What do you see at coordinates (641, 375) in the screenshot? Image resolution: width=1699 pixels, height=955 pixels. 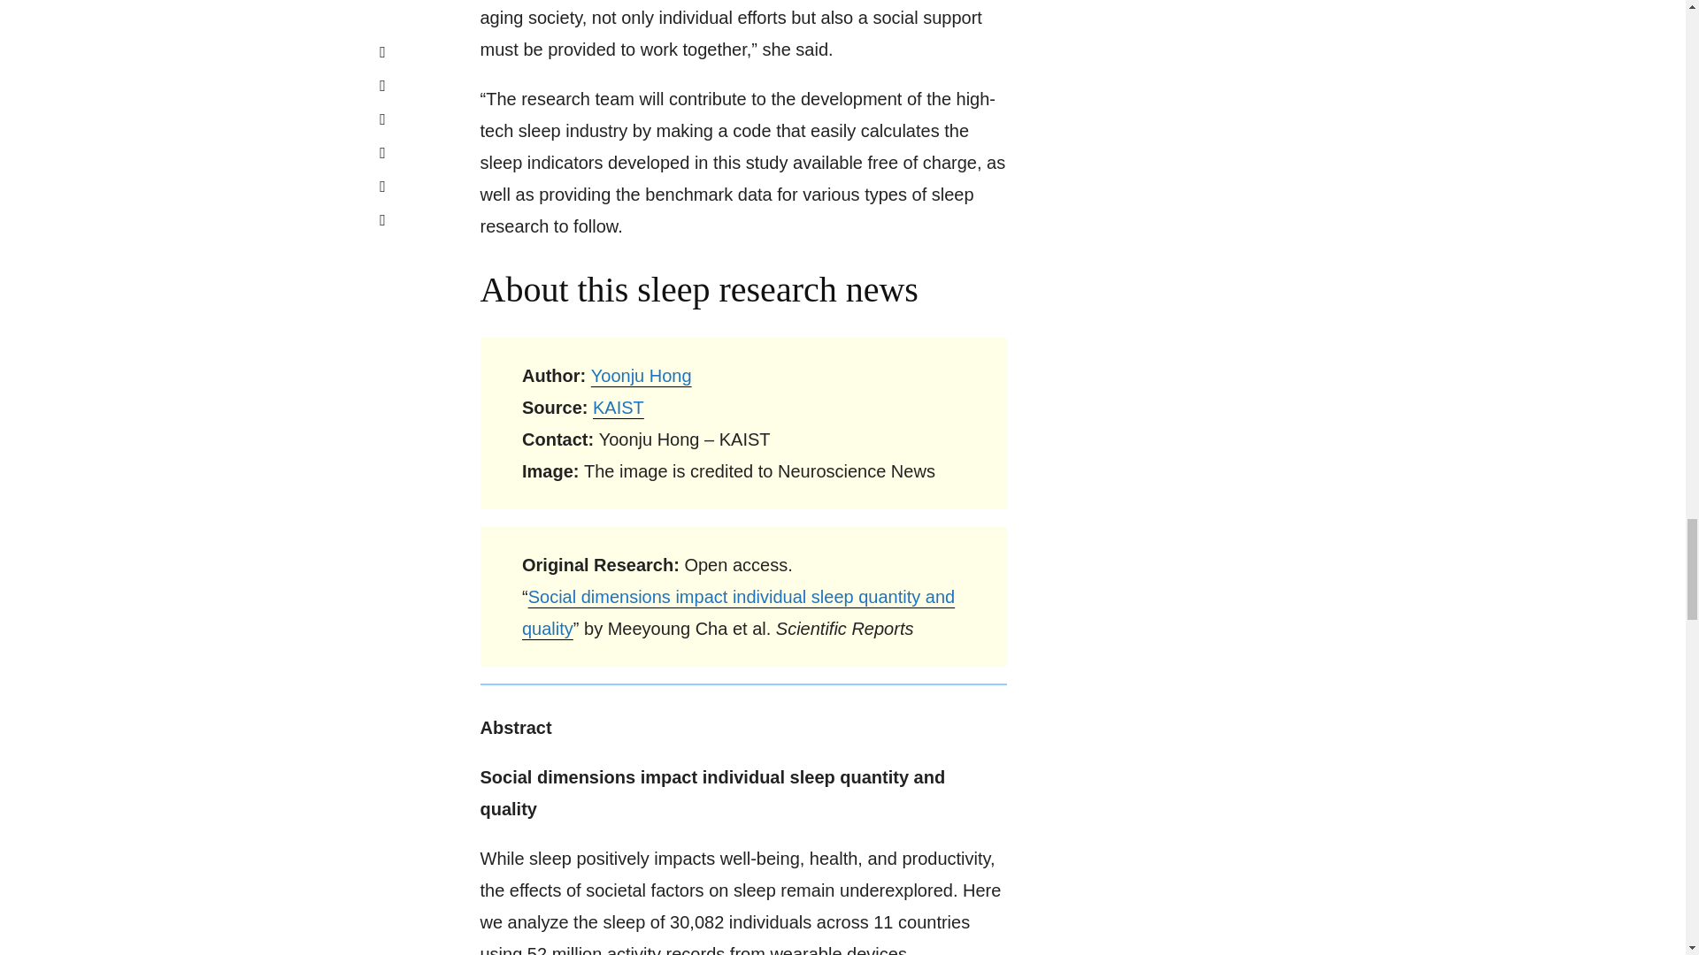 I see `Yoonju Hong` at bounding box center [641, 375].